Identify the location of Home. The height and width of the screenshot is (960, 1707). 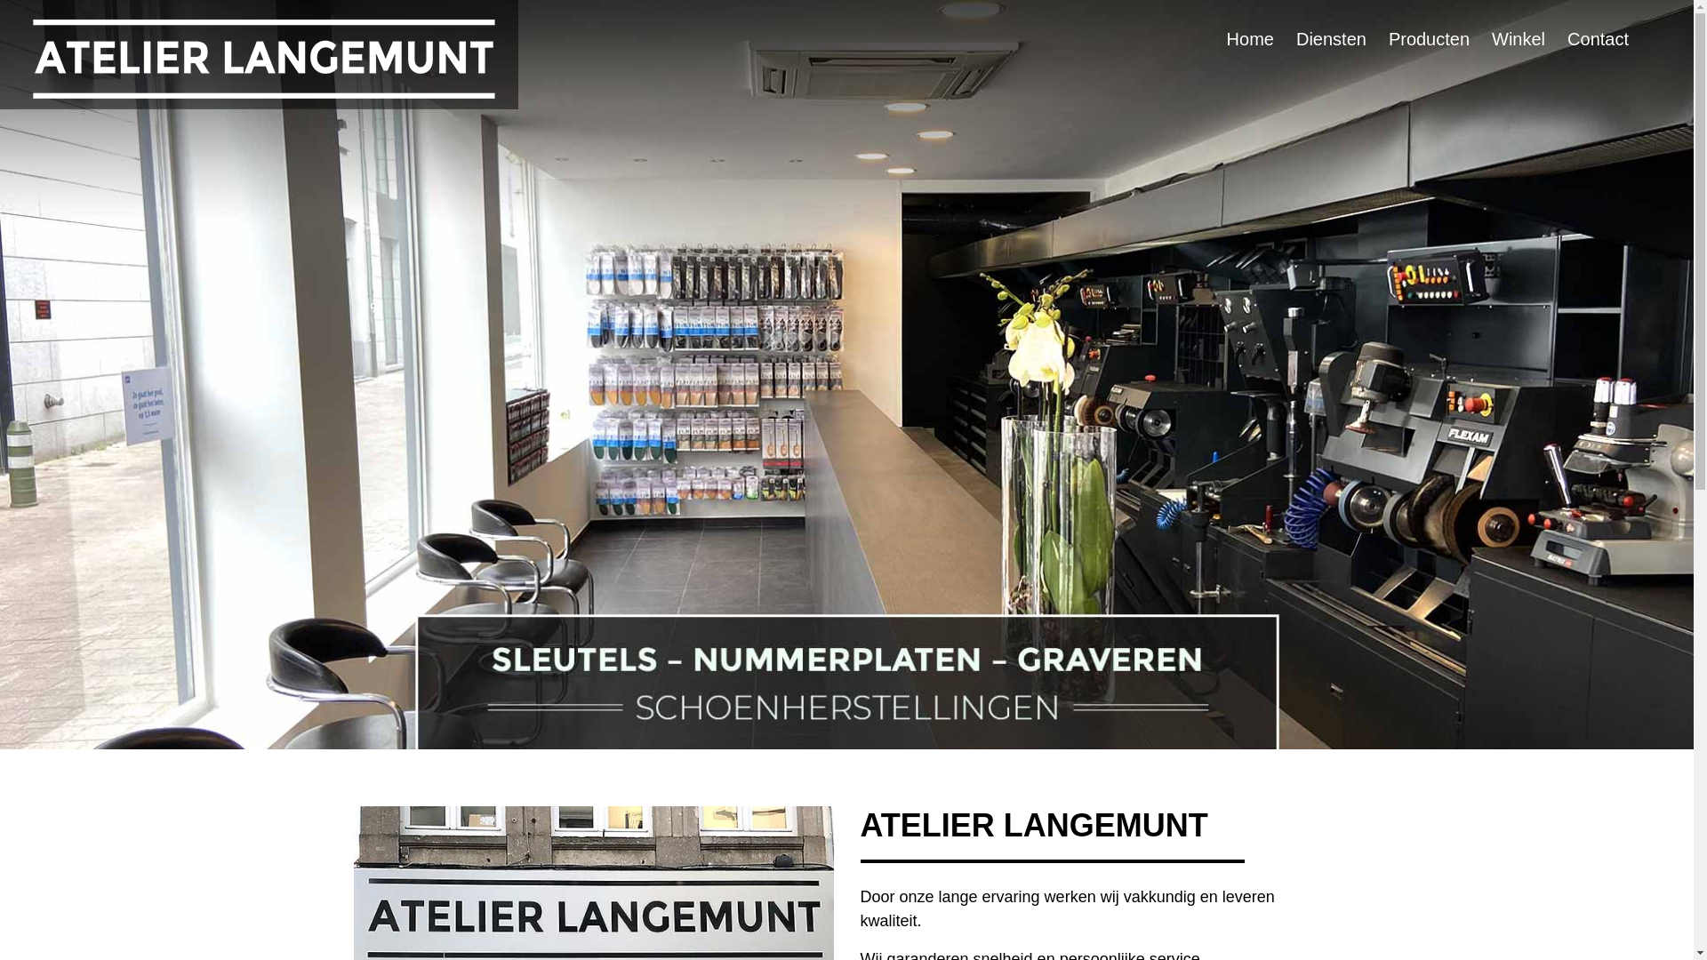
(1262, 39).